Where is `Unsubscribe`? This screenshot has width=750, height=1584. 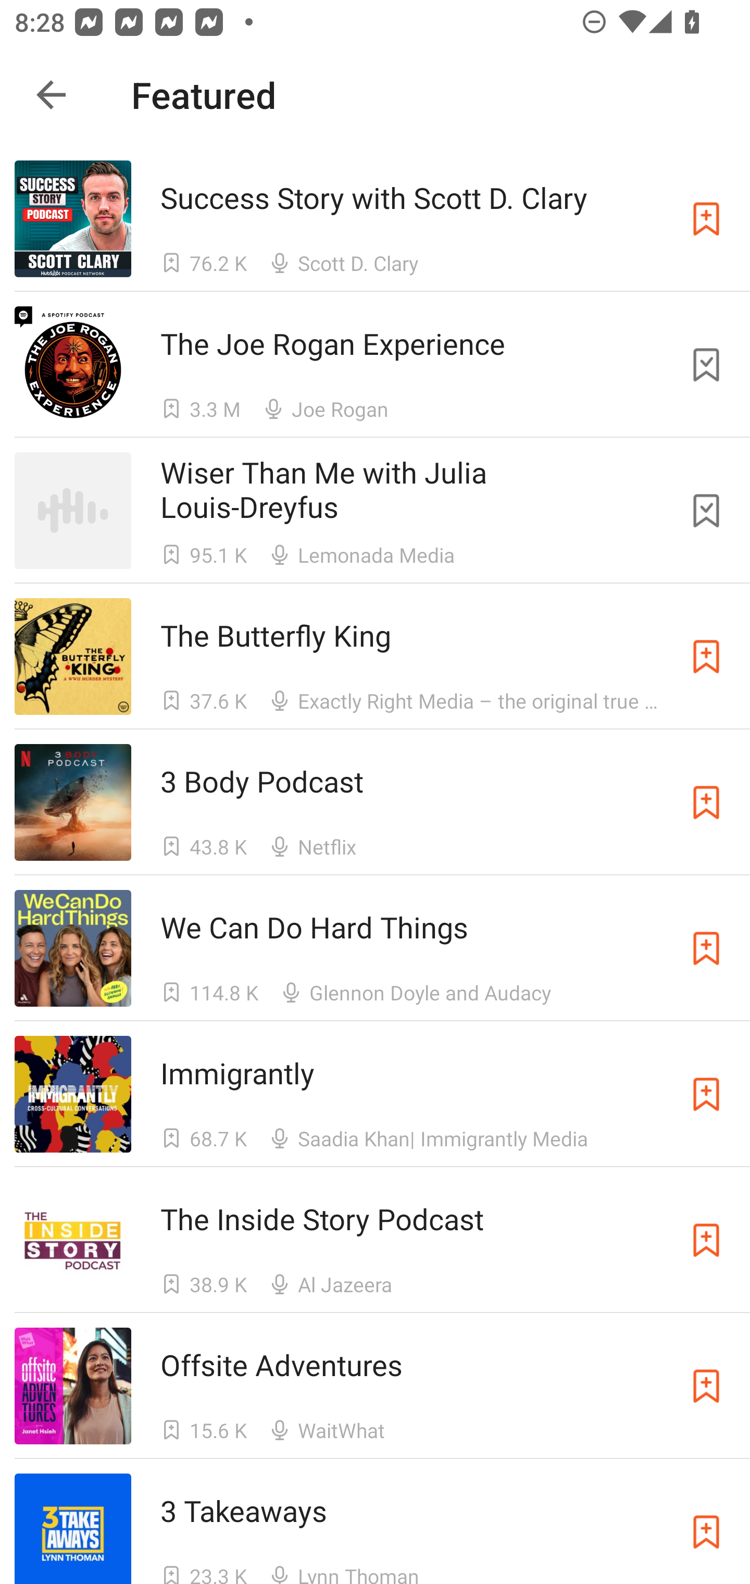
Unsubscribe is located at coordinates (706, 511).